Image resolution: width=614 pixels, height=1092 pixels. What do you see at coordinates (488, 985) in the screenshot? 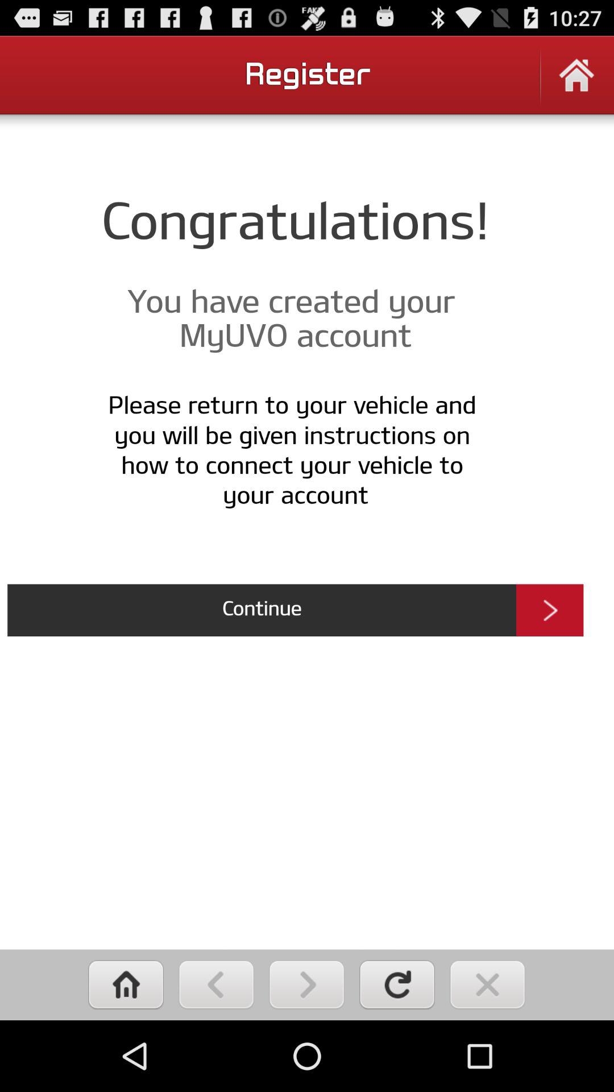
I see `close` at bounding box center [488, 985].